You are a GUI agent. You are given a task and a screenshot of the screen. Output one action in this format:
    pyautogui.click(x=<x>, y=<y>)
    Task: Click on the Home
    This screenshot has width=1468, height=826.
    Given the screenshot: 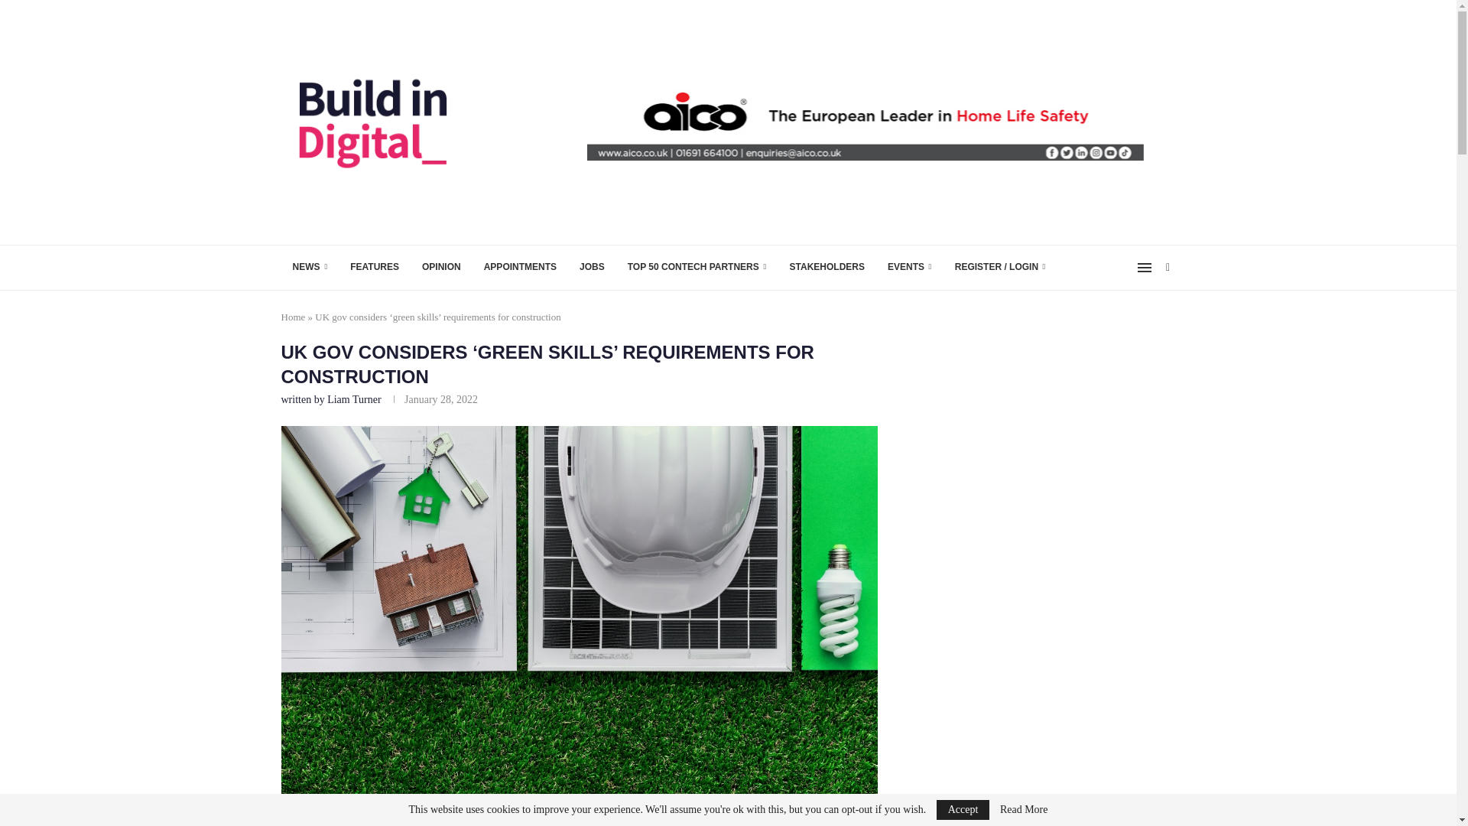 What is the action you would take?
    pyautogui.click(x=294, y=317)
    